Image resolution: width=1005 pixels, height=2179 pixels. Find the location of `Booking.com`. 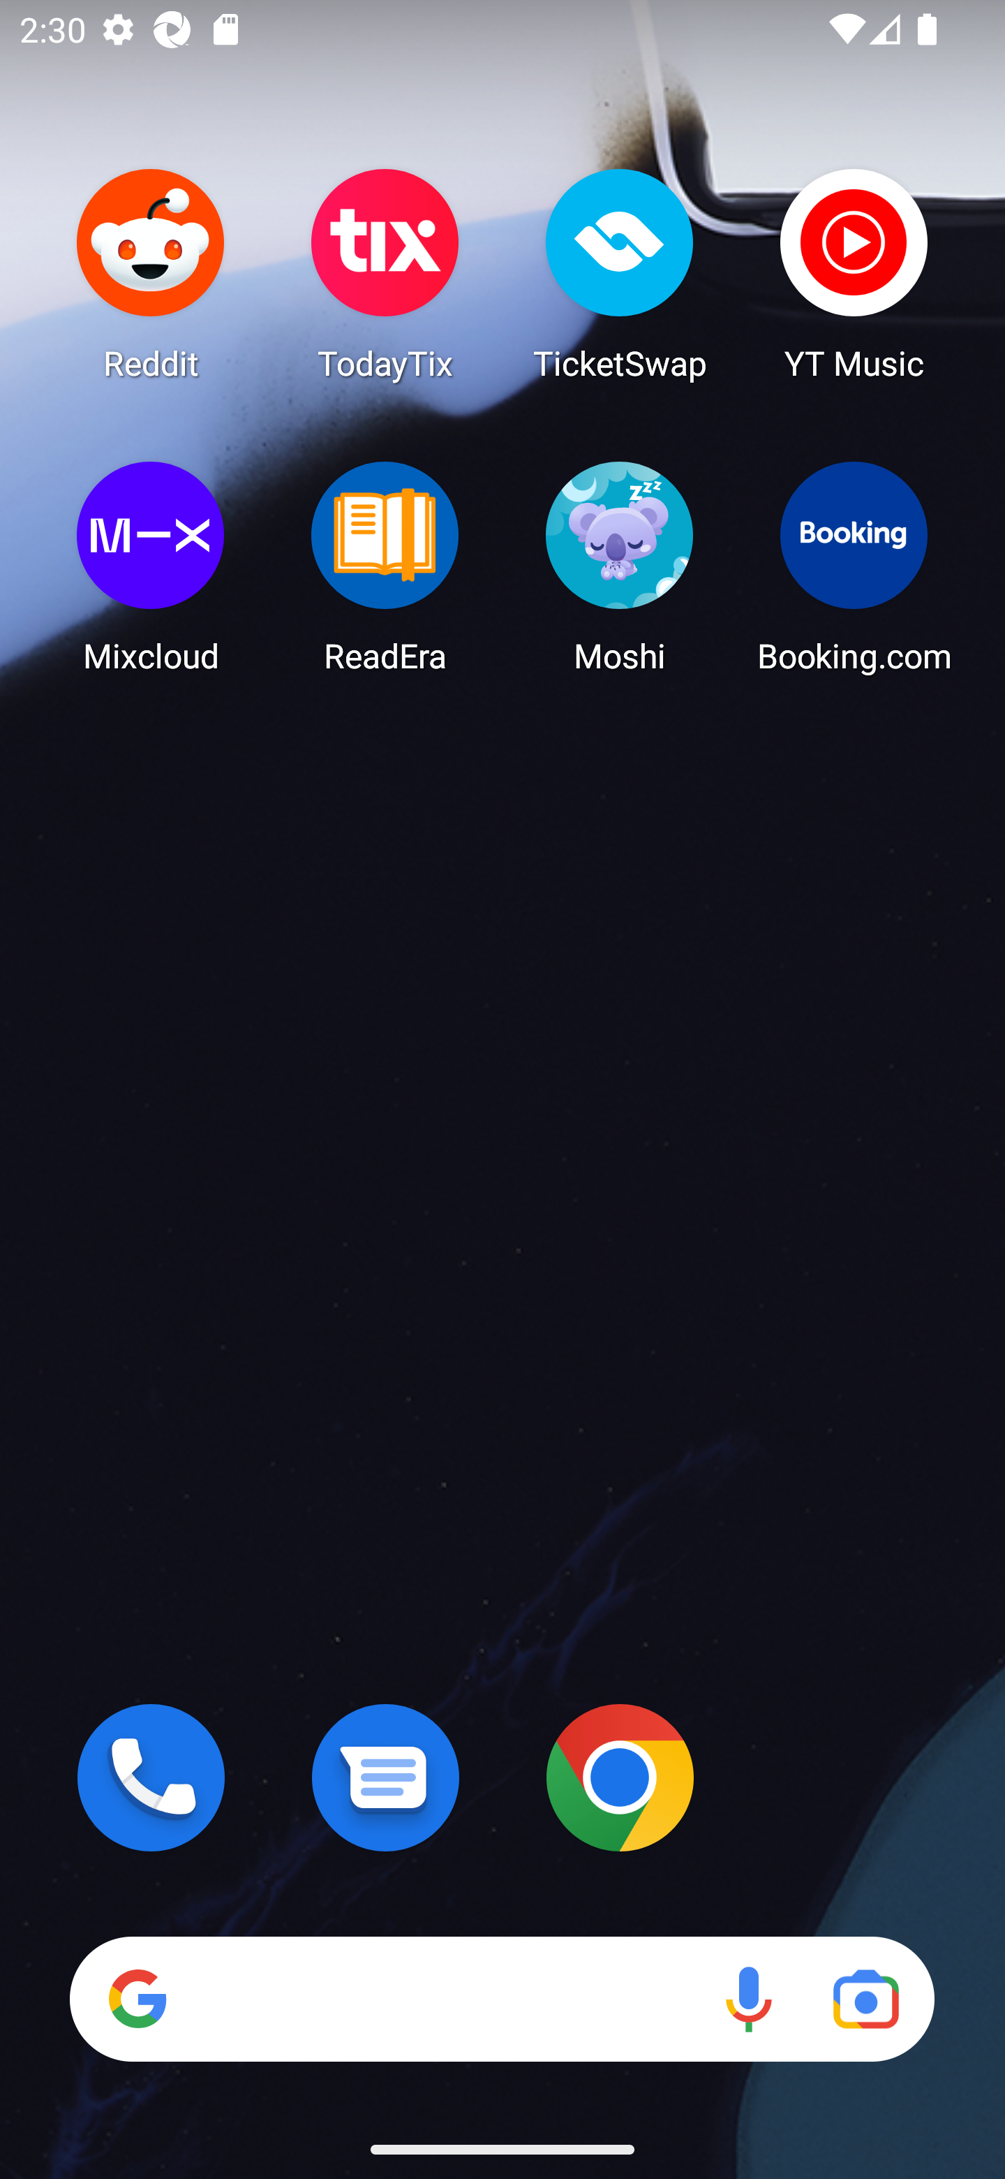

Booking.com is located at coordinates (854, 566).